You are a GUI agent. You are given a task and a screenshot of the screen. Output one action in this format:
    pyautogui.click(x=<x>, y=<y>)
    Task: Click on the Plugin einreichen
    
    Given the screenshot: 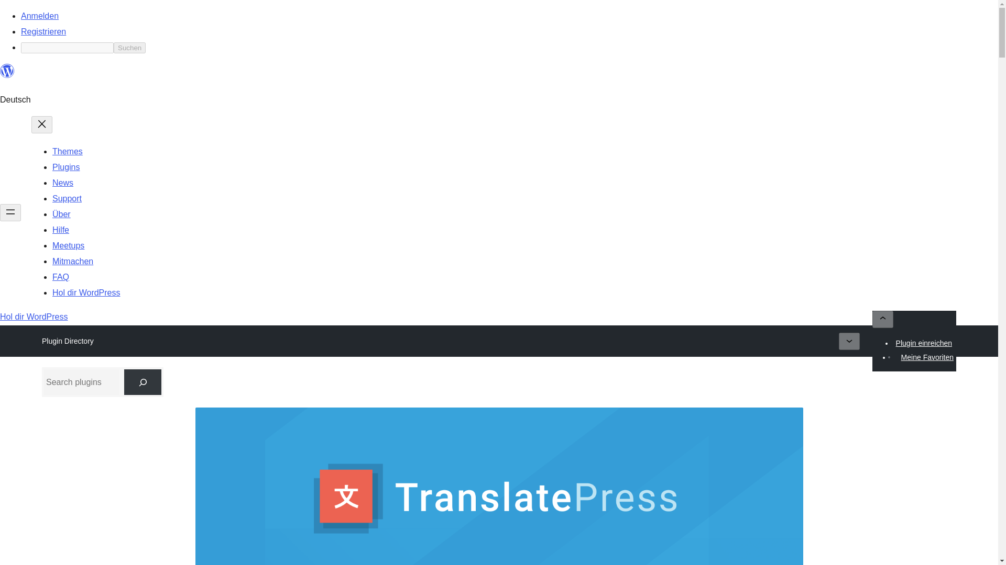 What is the action you would take?
    pyautogui.click(x=924, y=343)
    